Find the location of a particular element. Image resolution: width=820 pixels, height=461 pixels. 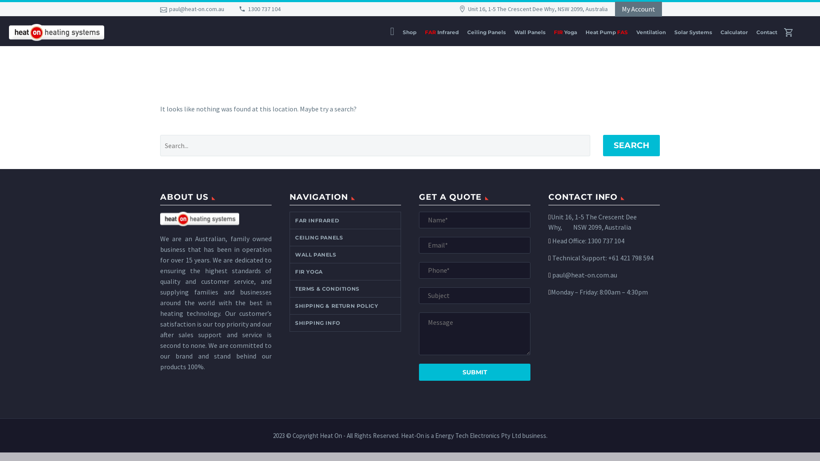

Ventilation is located at coordinates (651, 32).